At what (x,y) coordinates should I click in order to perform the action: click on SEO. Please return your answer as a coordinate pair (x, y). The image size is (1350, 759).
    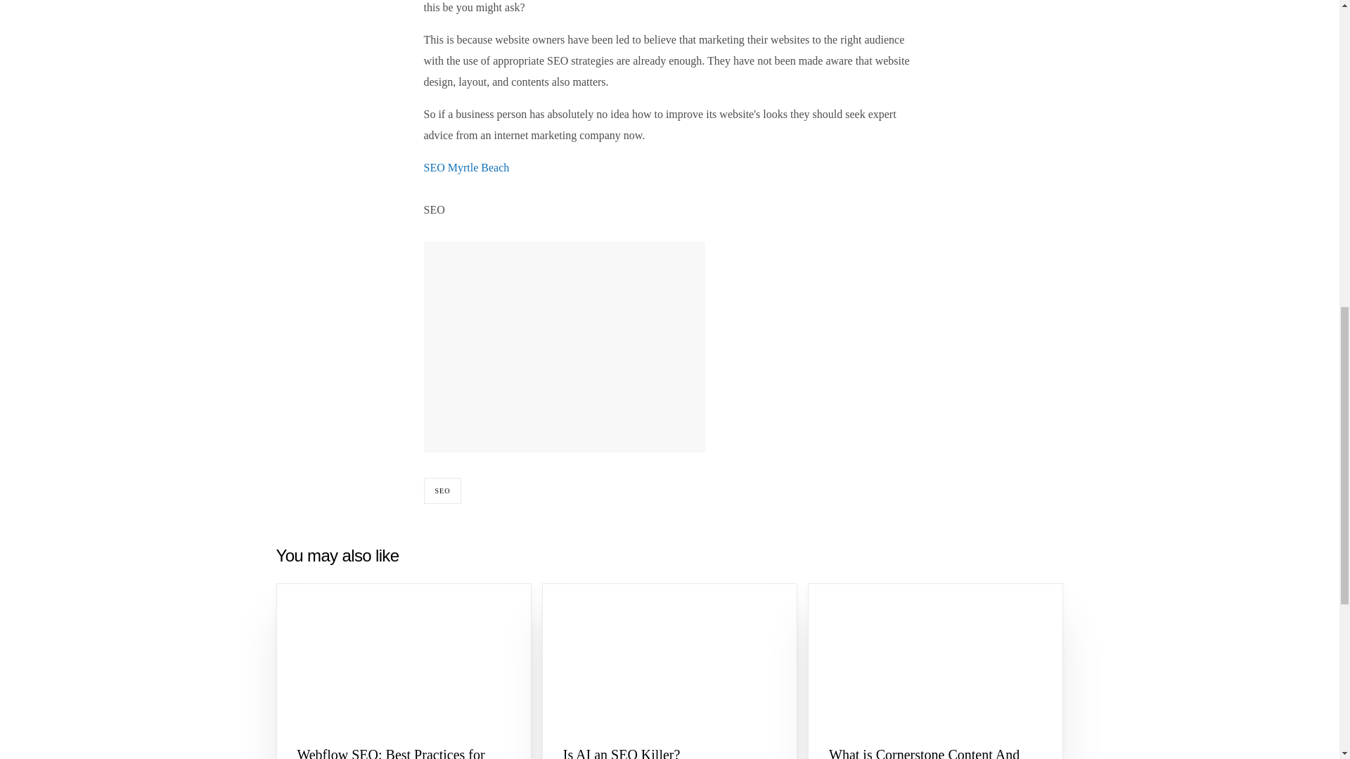
    Looking at the image, I should click on (442, 491).